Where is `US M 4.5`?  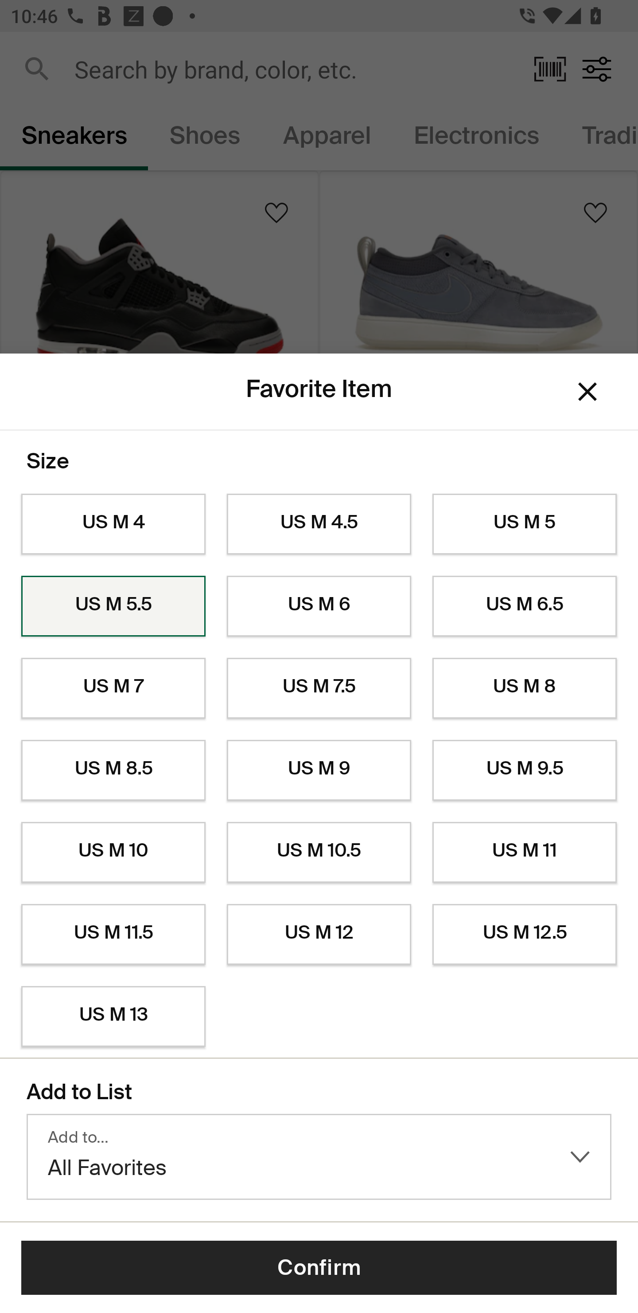 US M 4.5 is located at coordinates (319, 524).